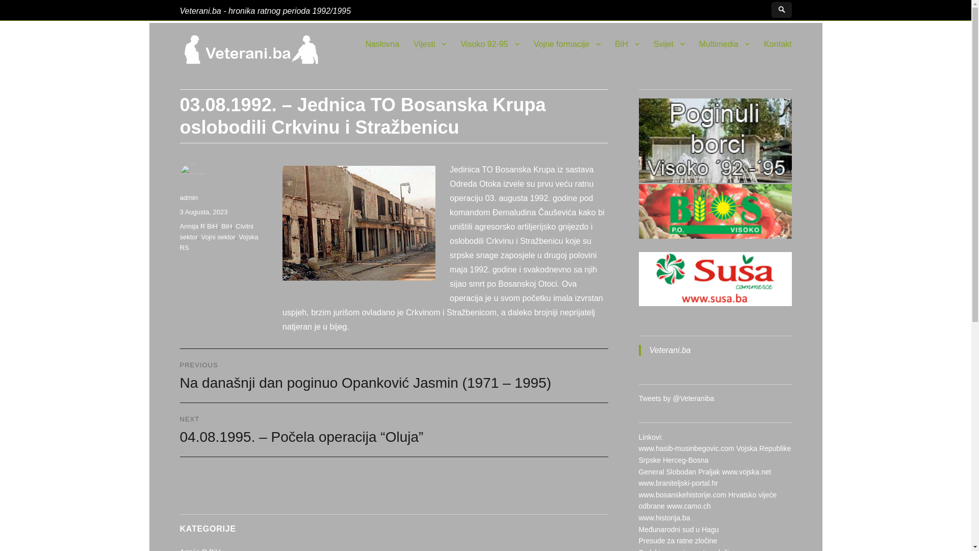  I want to click on Vojska RS, so click(219, 242).